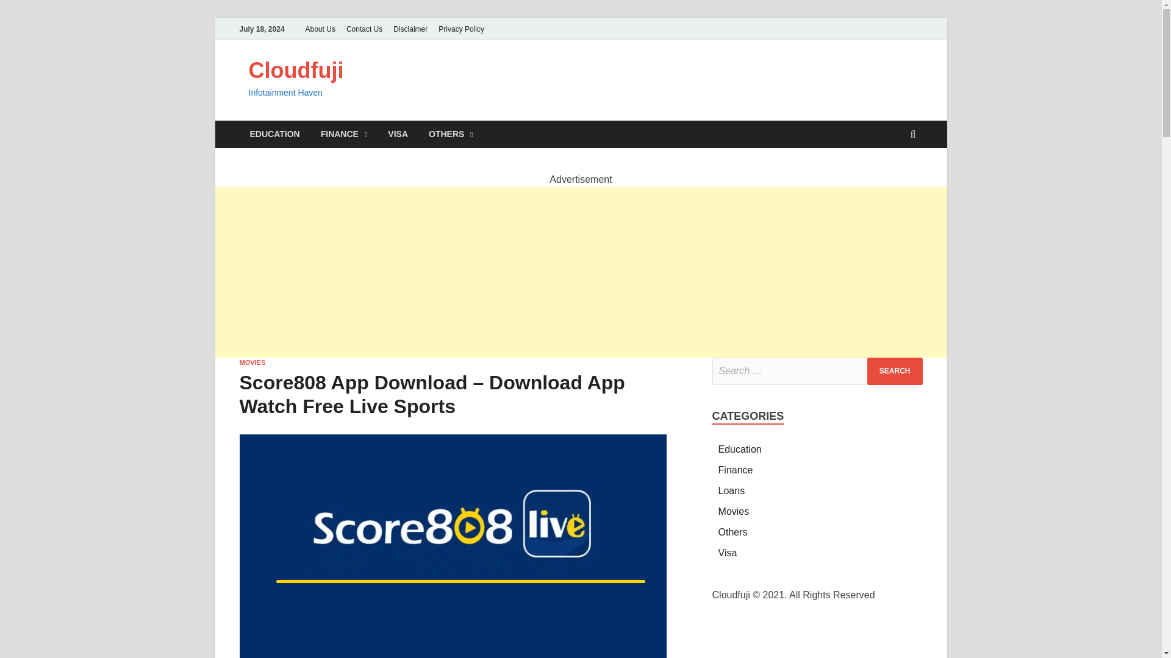 This screenshot has width=1171, height=658. I want to click on VISA, so click(398, 134).